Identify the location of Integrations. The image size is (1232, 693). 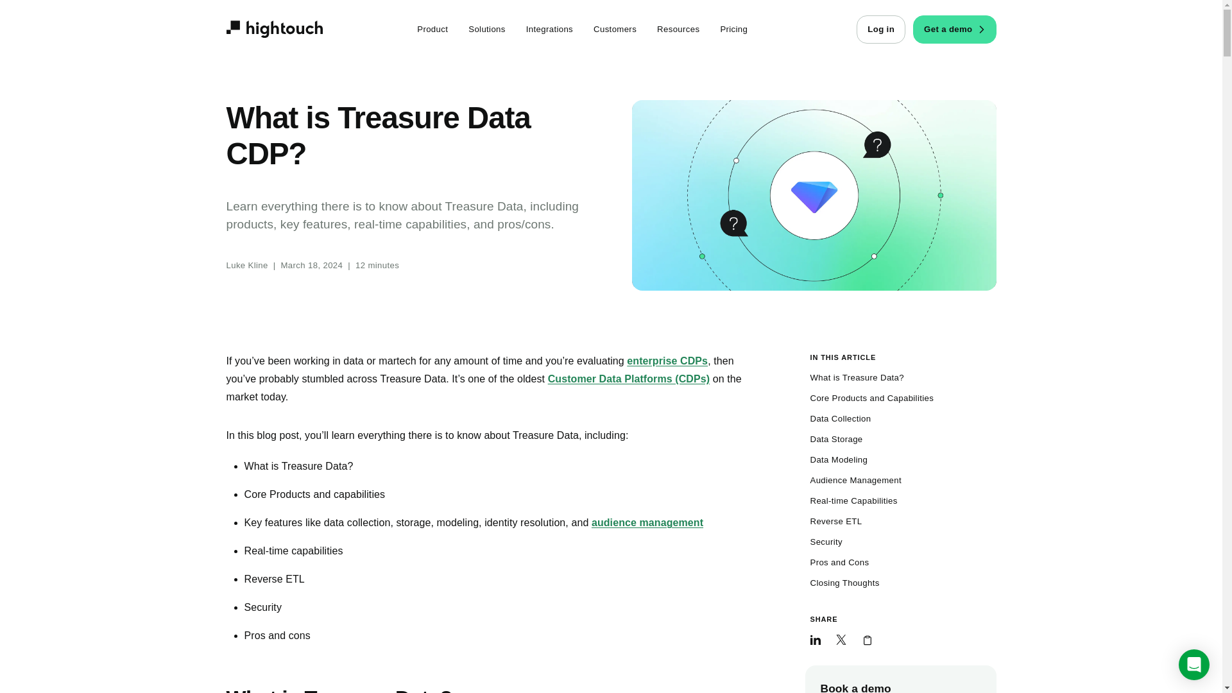
(549, 30).